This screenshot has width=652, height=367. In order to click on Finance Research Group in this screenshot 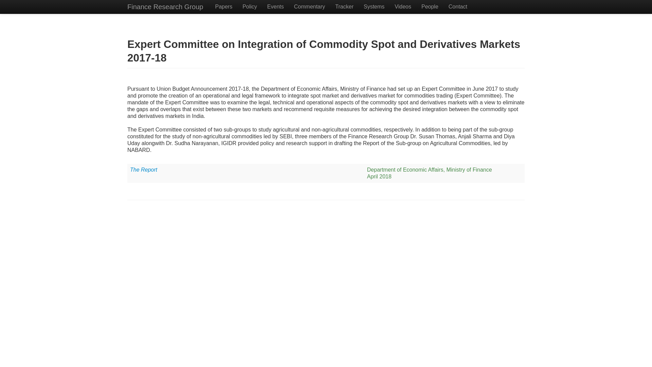, I will do `click(165, 7)`.